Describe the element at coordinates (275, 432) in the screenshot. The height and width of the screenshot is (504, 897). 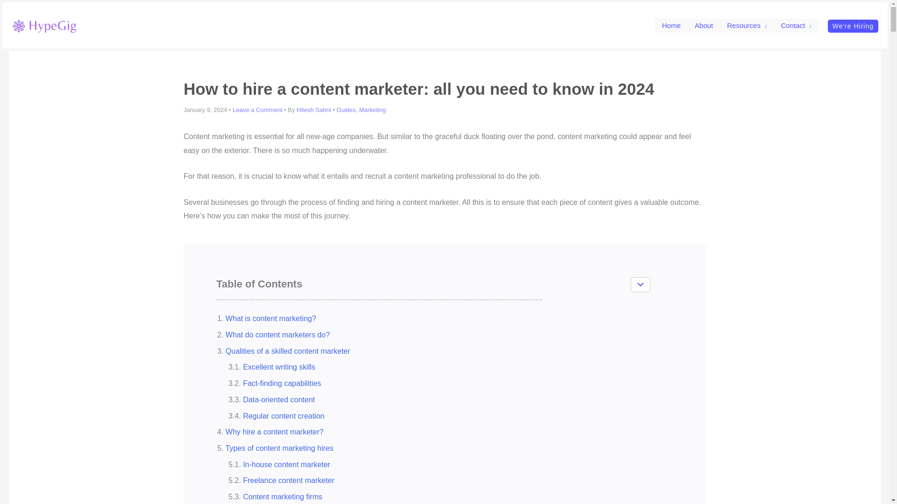
I see `Why hire a content marketer?` at that location.